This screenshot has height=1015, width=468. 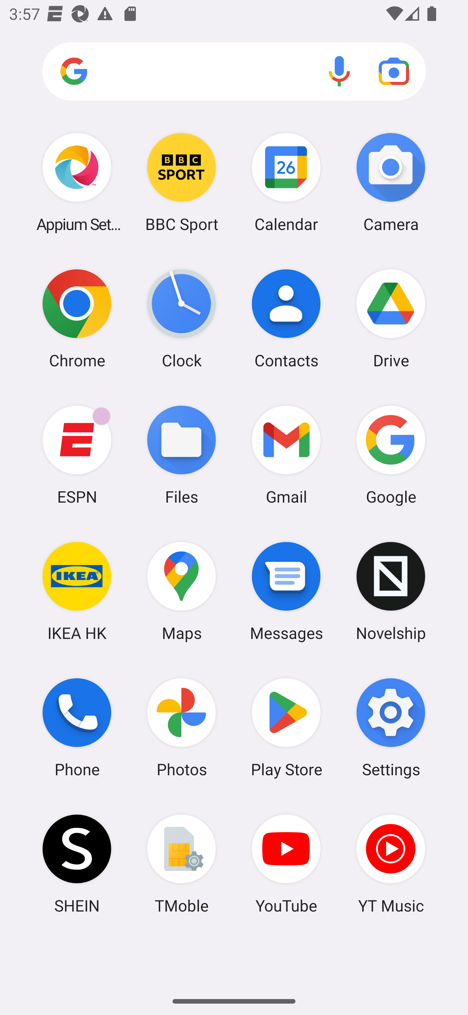 I want to click on Search apps, web and more, so click(x=234, y=72).